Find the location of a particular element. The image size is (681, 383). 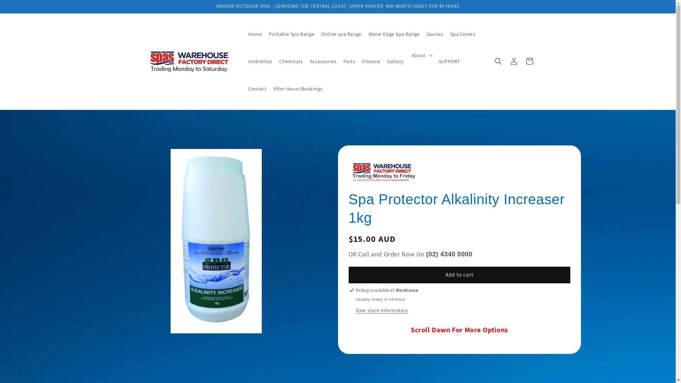

Parts is located at coordinates (349, 62).